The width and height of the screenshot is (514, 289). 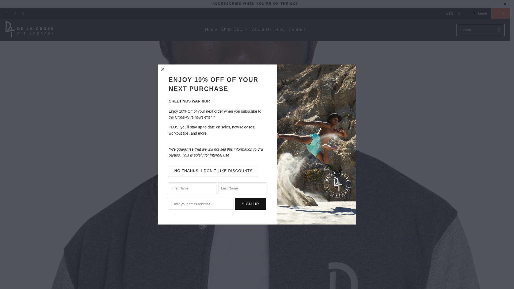 I want to click on De La Cross Fit Apparel on Facebook, so click(x=14, y=13).